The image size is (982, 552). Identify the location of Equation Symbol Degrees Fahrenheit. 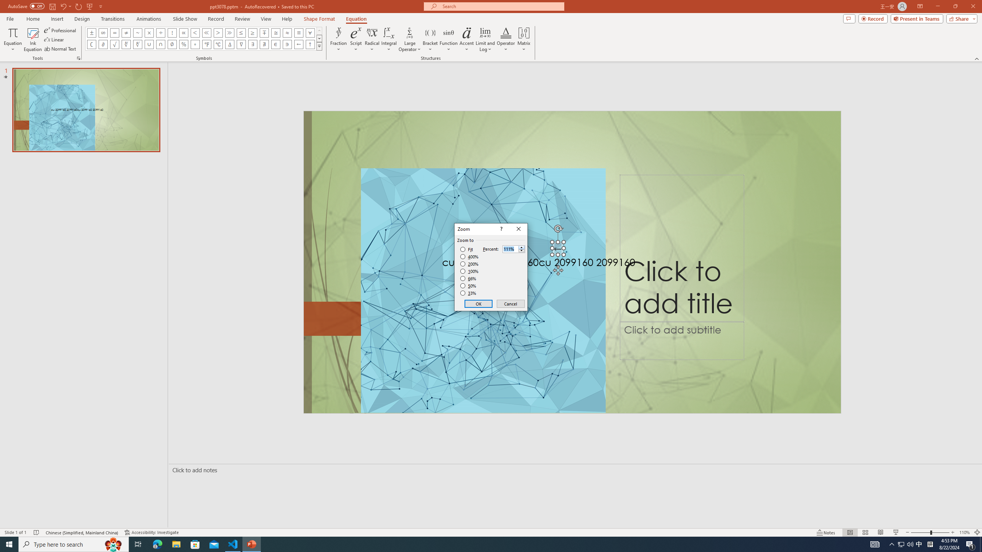
(206, 44).